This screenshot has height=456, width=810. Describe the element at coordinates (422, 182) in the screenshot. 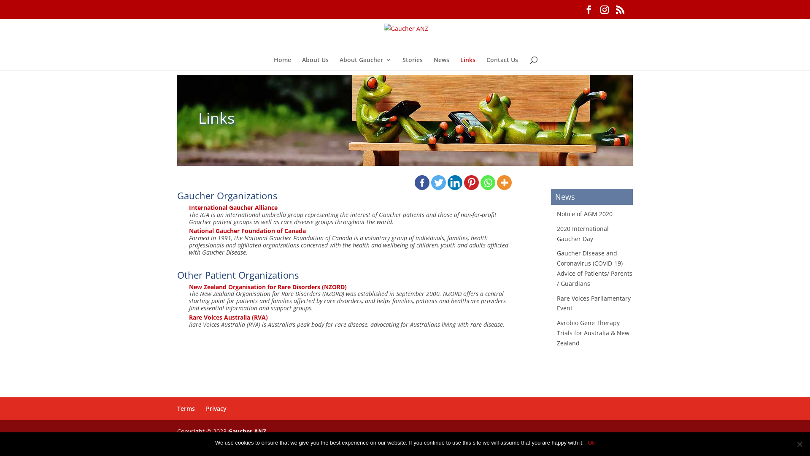

I see `Facebook` at that location.